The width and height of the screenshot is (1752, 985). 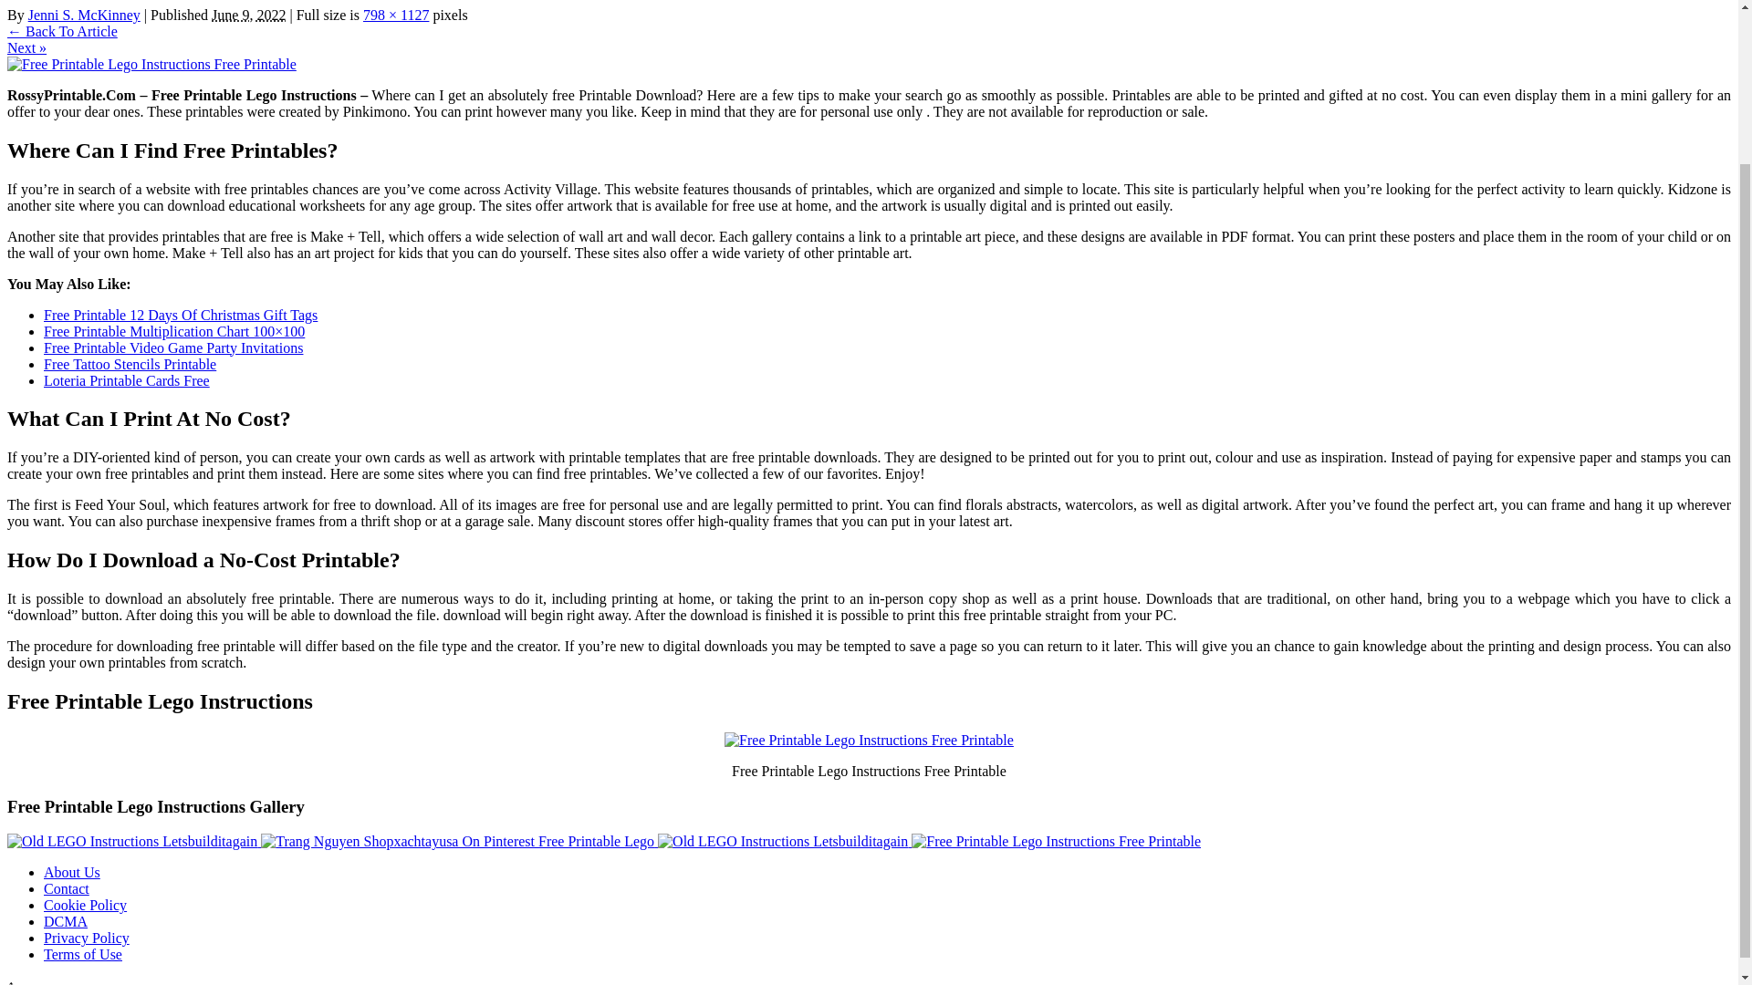 What do you see at coordinates (85, 905) in the screenshot?
I see `Cookie Policy` at bounding box center [85, 905].